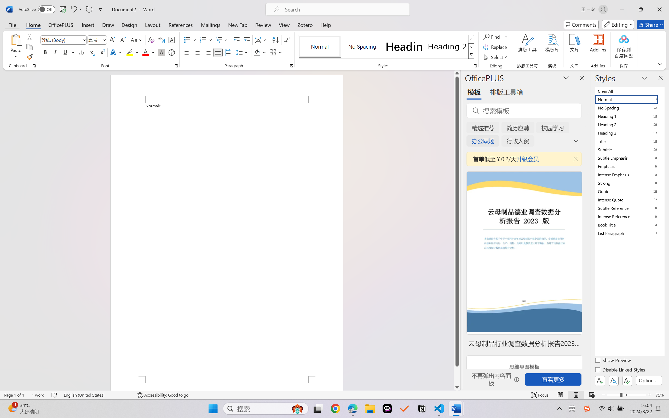  Describe the element at coordinates (334, 395) in the screenshot. I see `Class: MsoCommandBar` at that location.